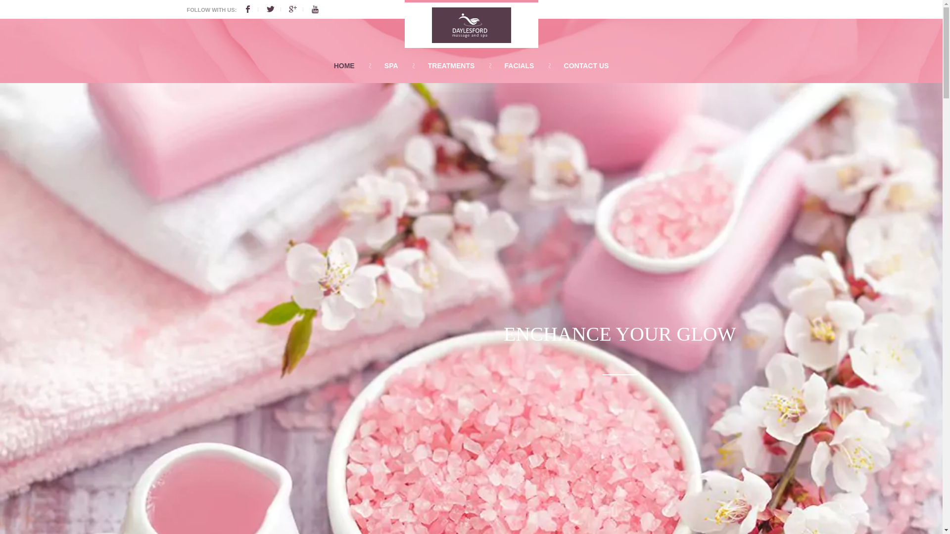  Describe the element at coordinates (315, 10) in the screenshot. I see `Youtube` at that location.